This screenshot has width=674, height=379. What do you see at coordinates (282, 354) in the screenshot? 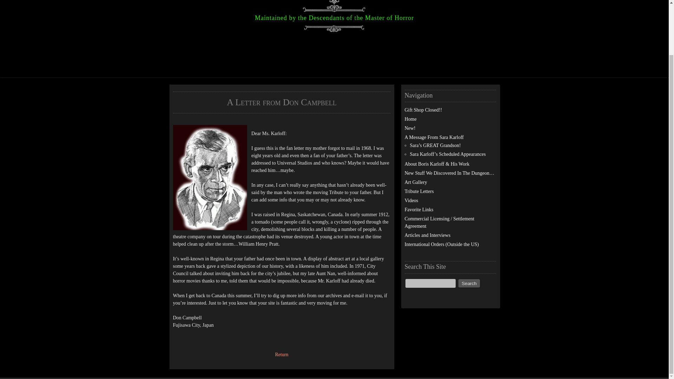
I see `Return` at bounding box center [282, 354].